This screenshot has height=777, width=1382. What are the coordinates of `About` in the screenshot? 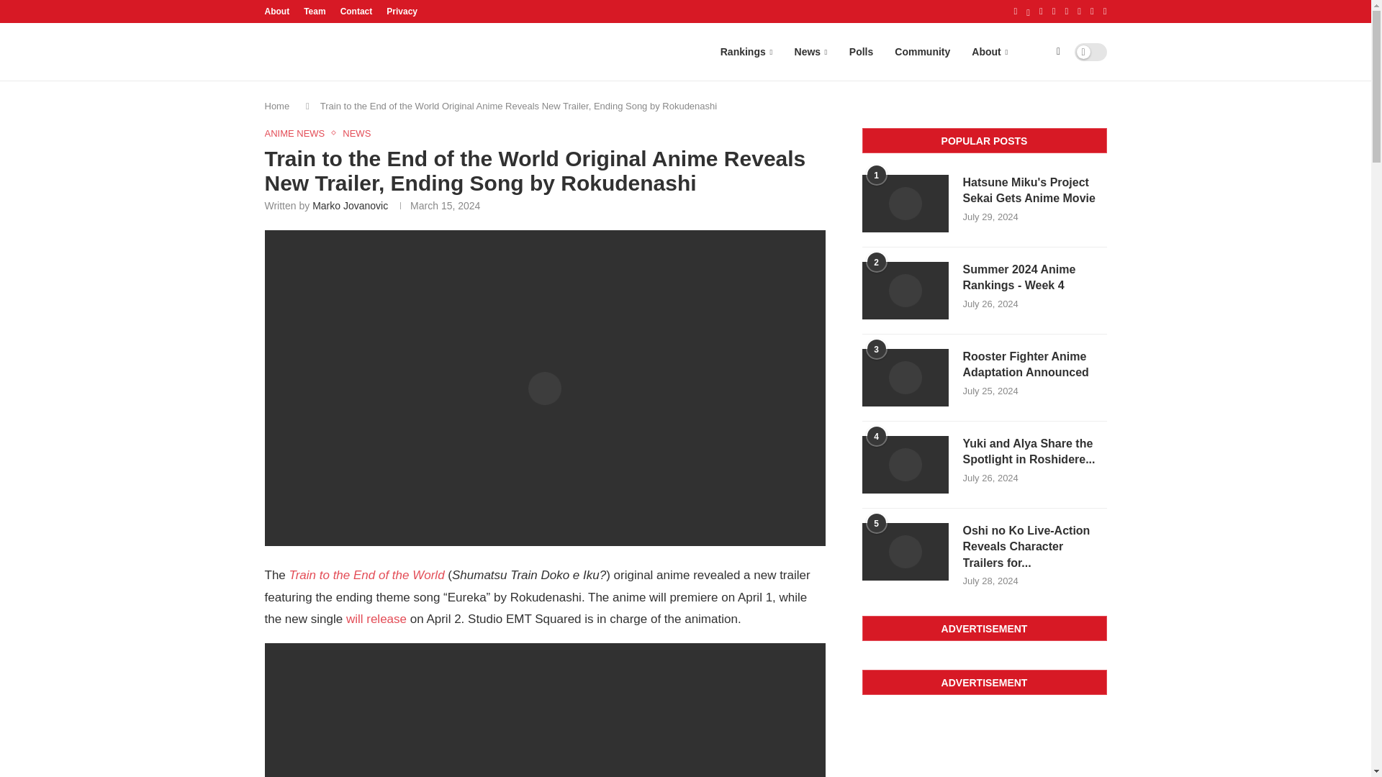 It's located at (989, 52).